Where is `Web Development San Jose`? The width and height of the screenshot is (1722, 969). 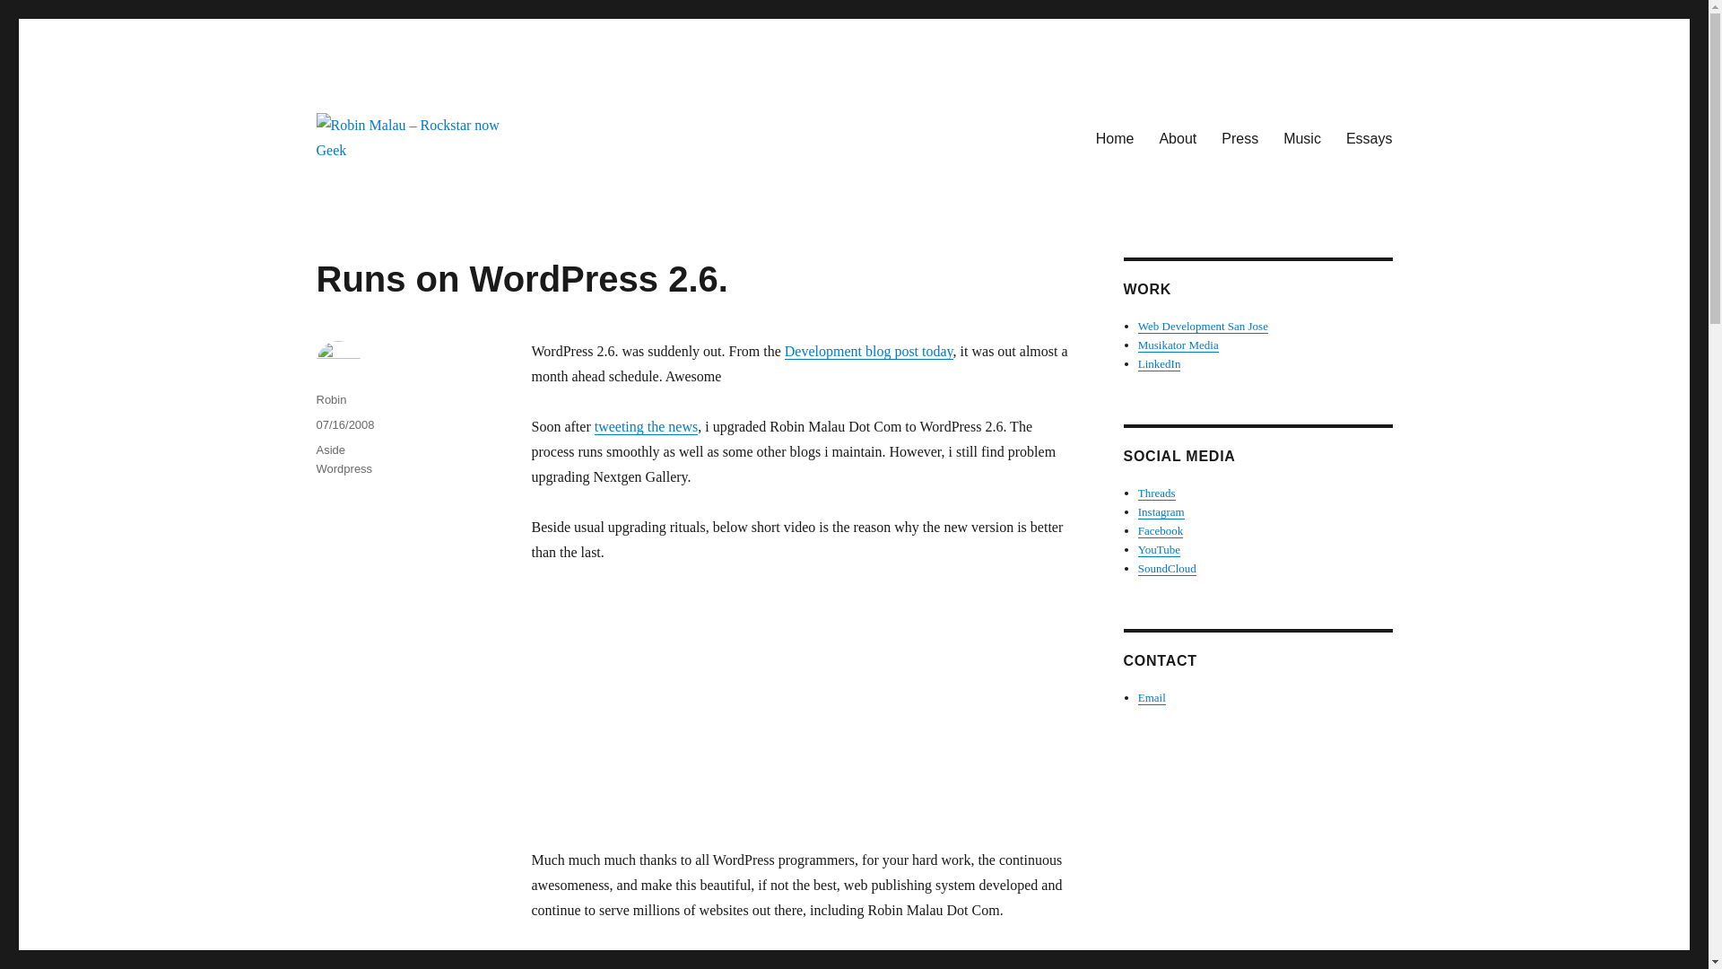
Web Development San Jose is located at coordinates (1203, 327).